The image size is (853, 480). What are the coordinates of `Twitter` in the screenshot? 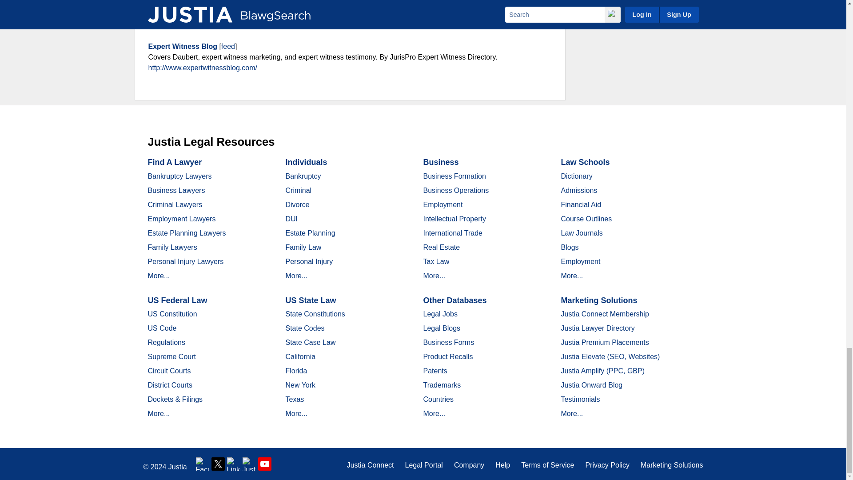 It's located at (218, 464).